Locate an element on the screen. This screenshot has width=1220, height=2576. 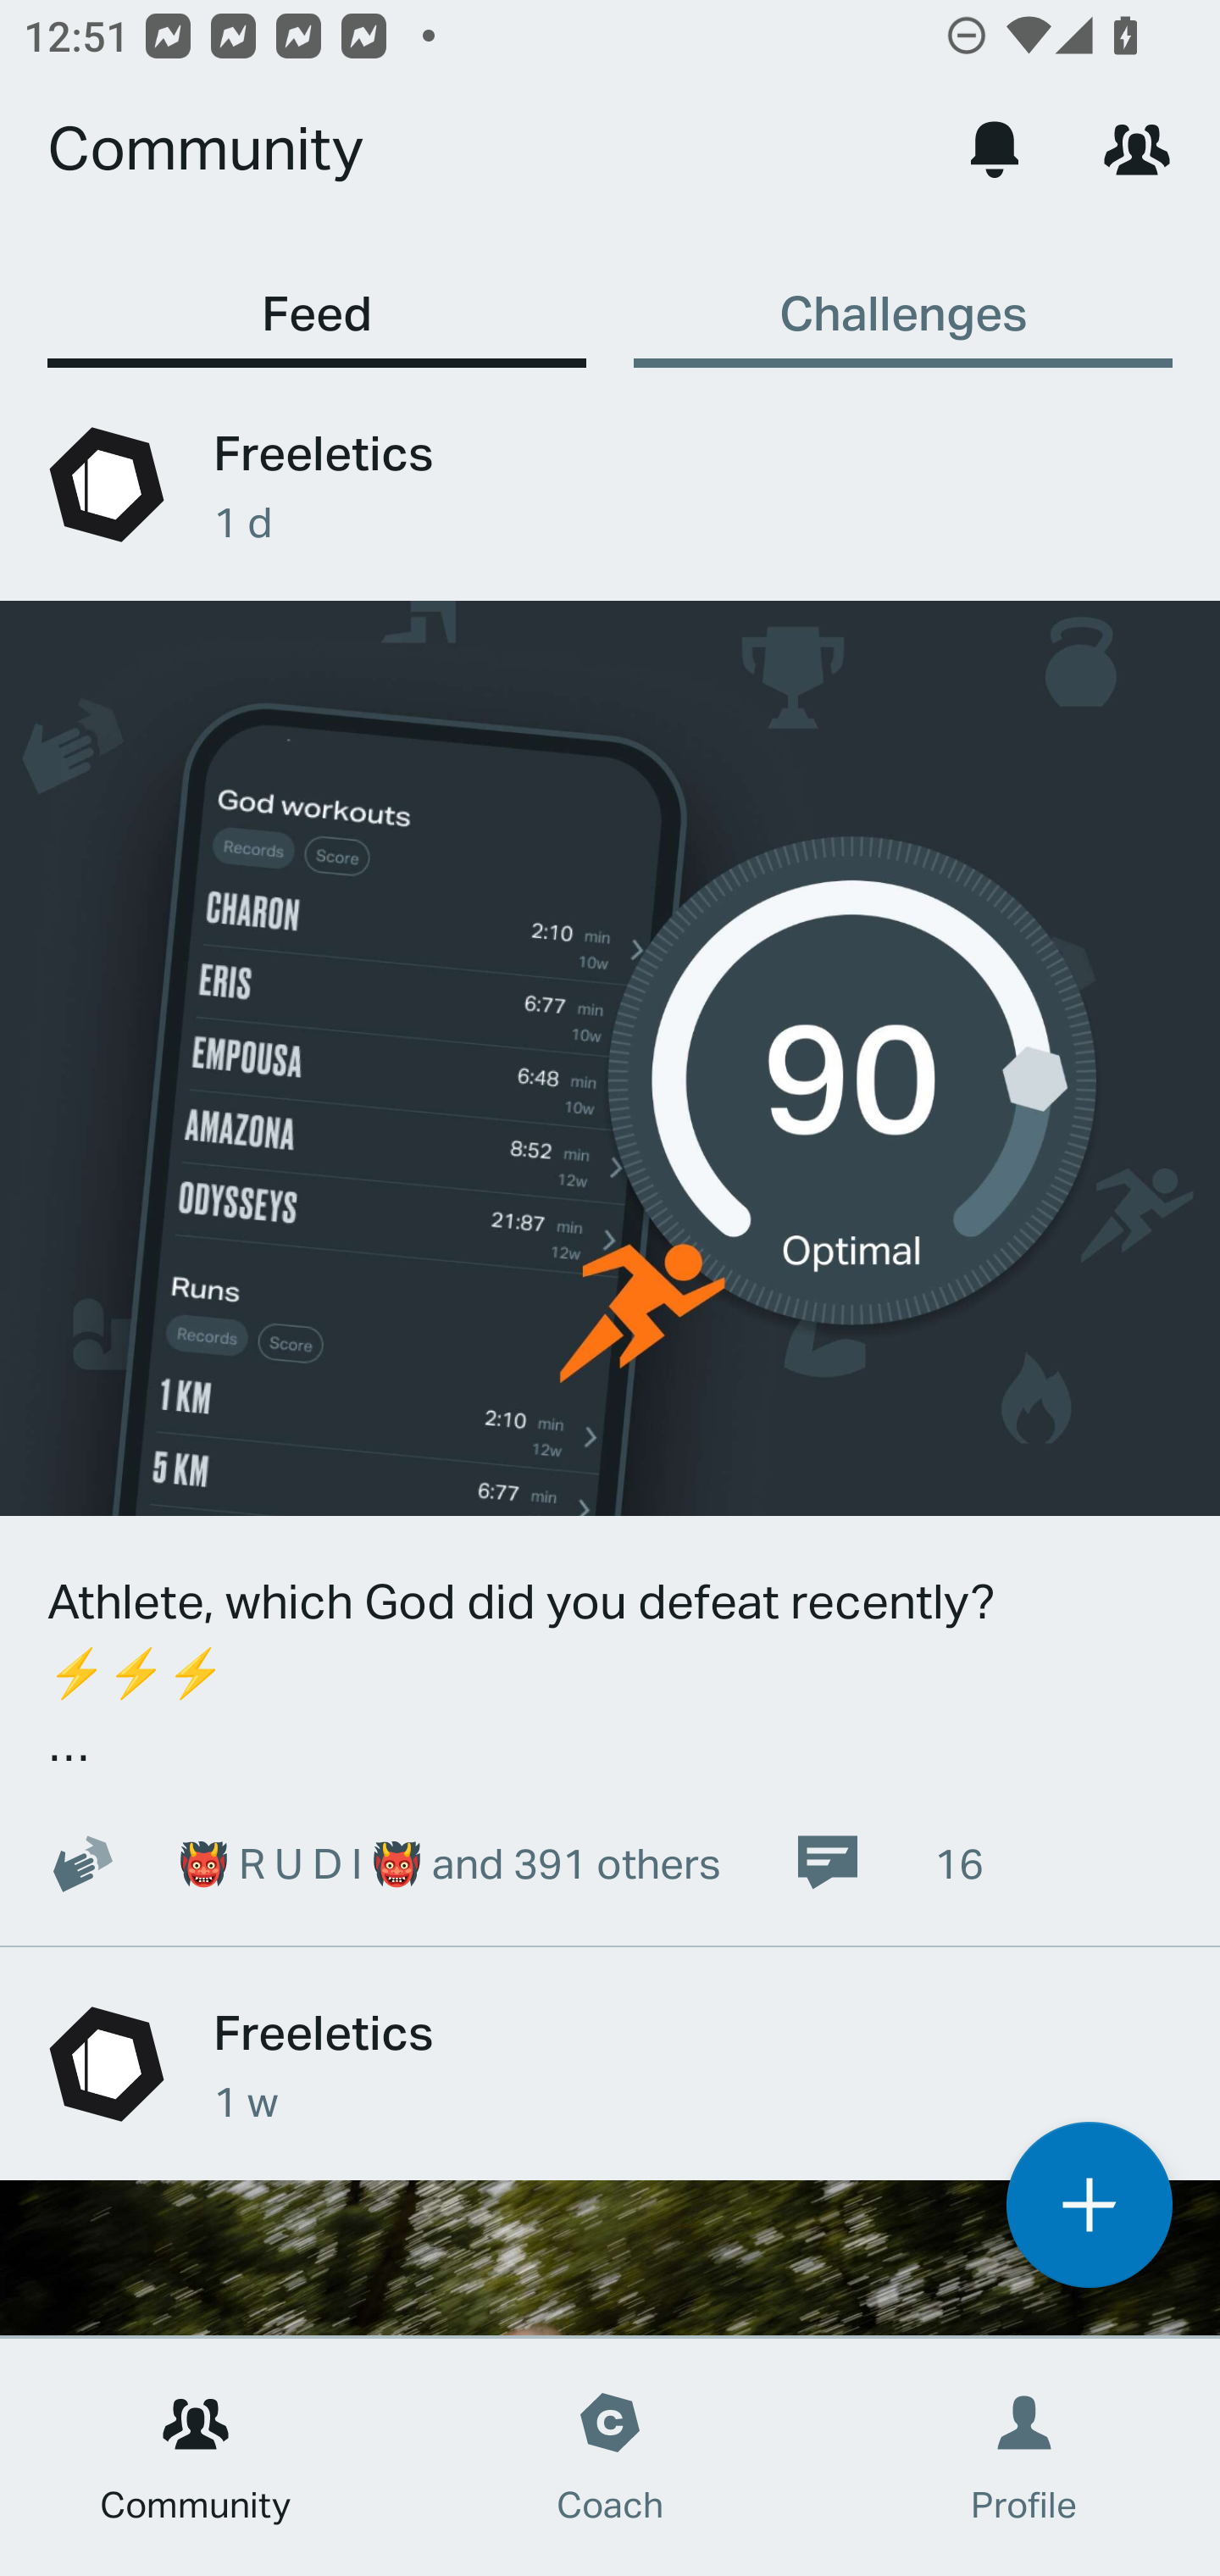
Challenges is located at coordinates (902, 297).